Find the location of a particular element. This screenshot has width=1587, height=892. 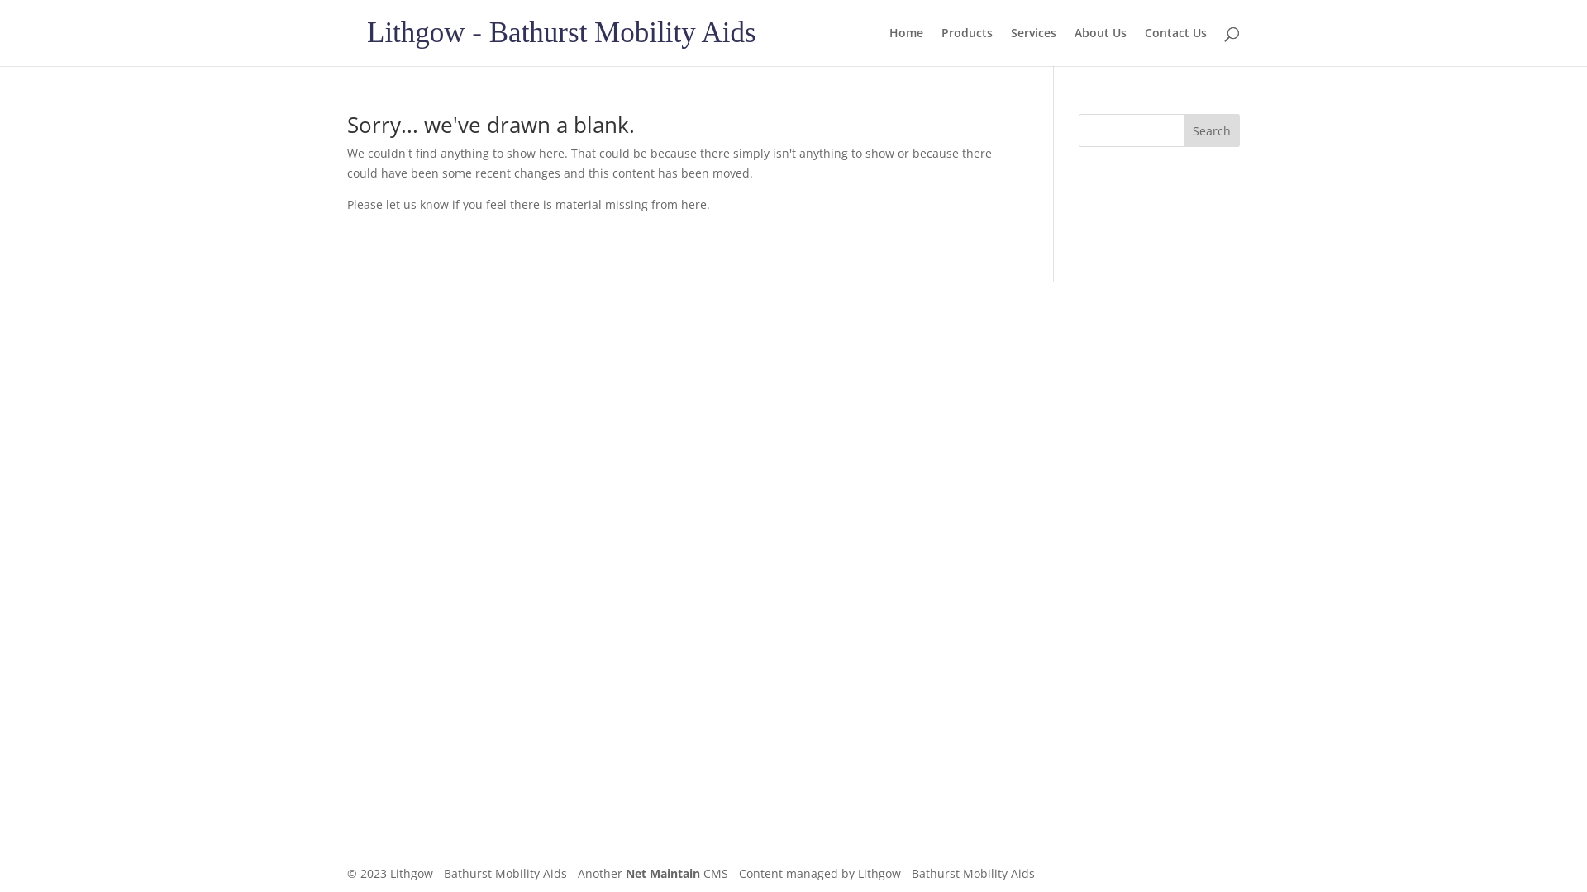

Lithgow - Bathurst Mobility Aids is located at coordinates (562, 33).